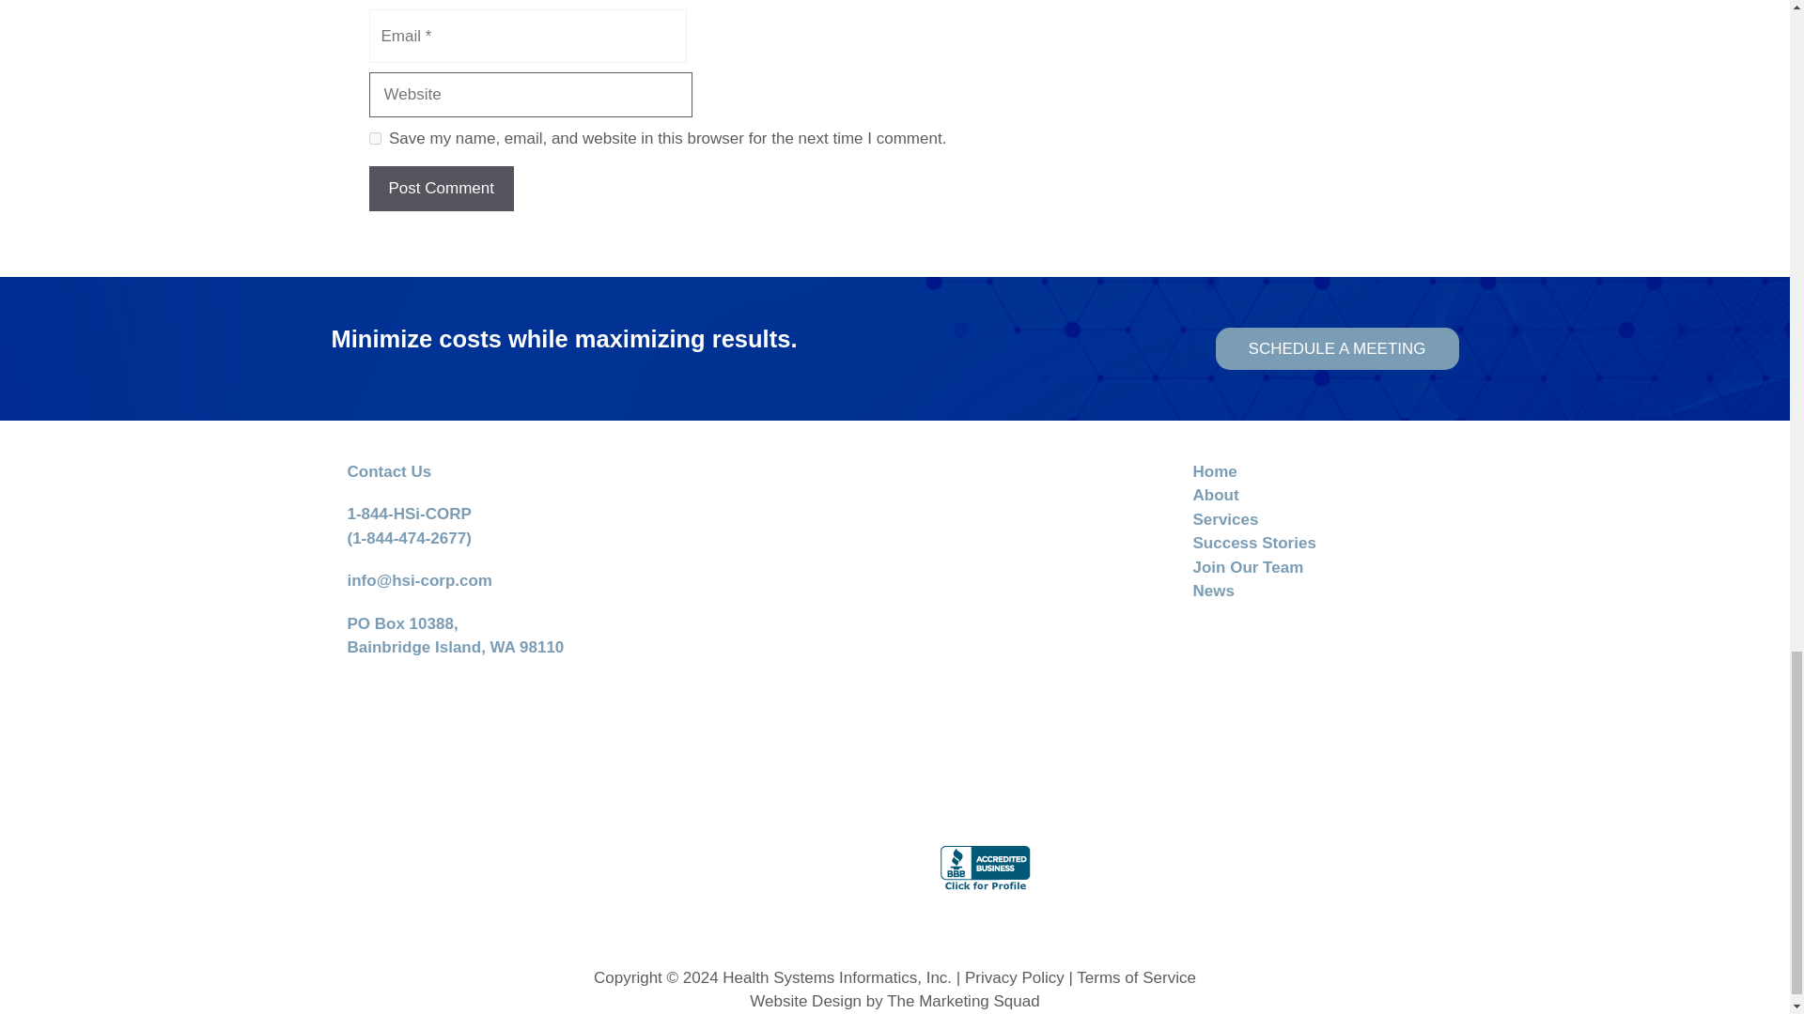 The width and height of the screenshot is (1804, 1014). What do you see at coordinates (1338, 348) in the screenshot?
I see `SCHEDULE A MEETING` at bounding box center [1338, 348].